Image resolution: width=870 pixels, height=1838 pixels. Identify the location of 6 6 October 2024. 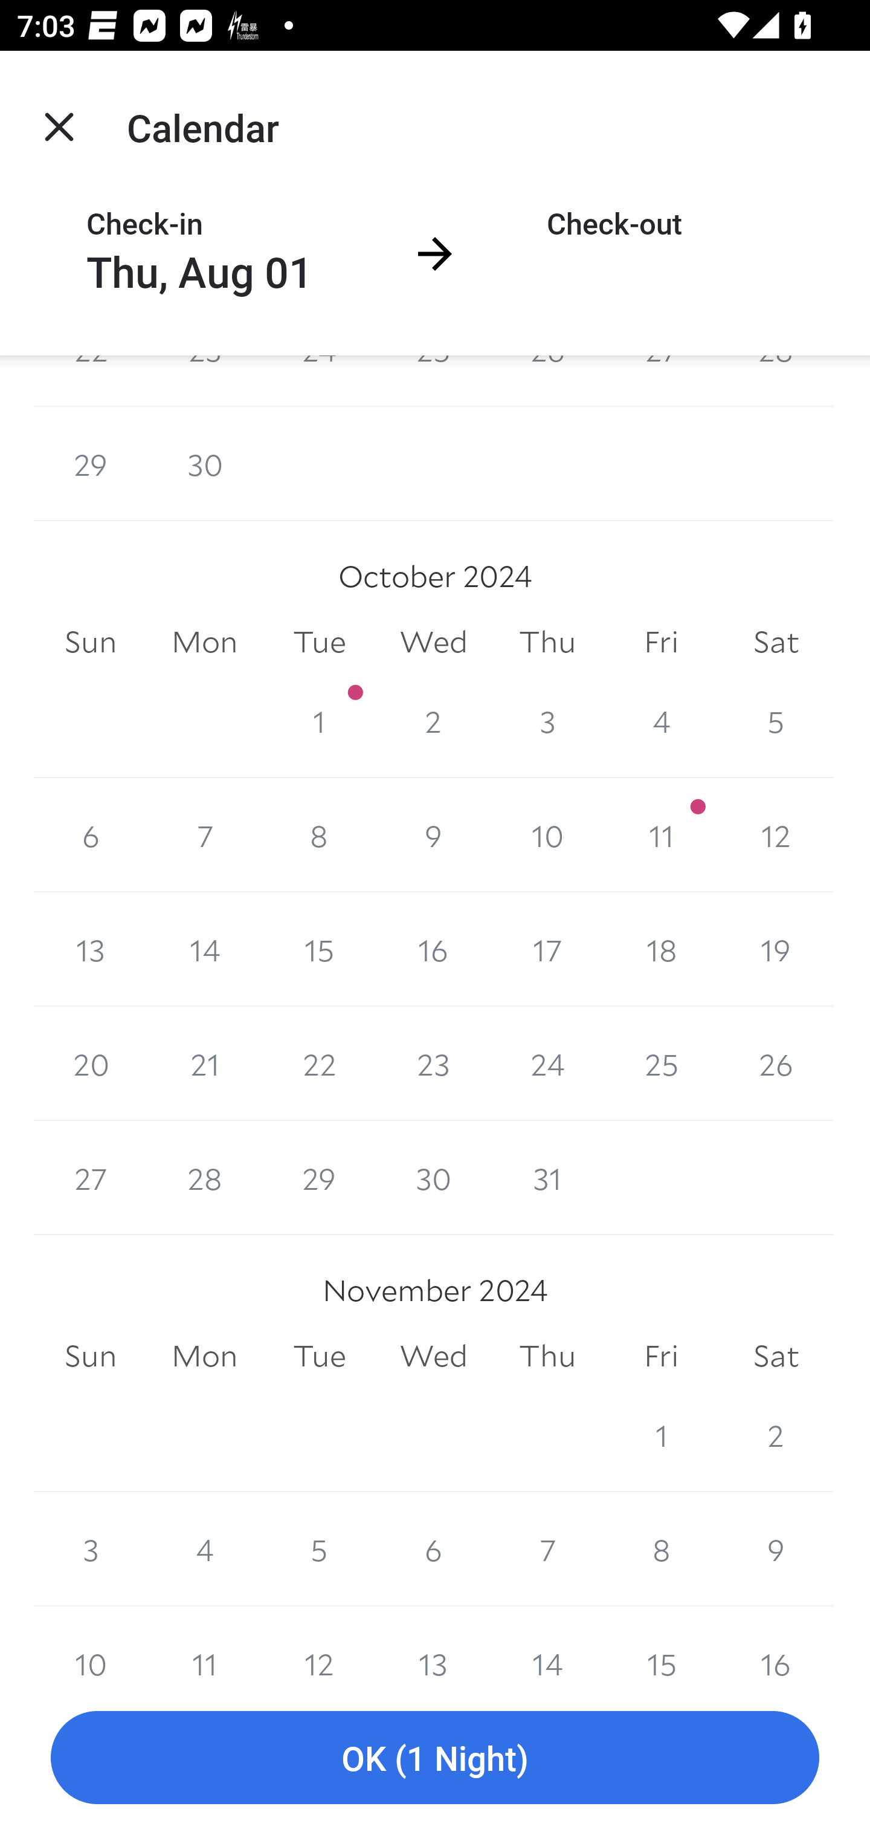
(91, 835).